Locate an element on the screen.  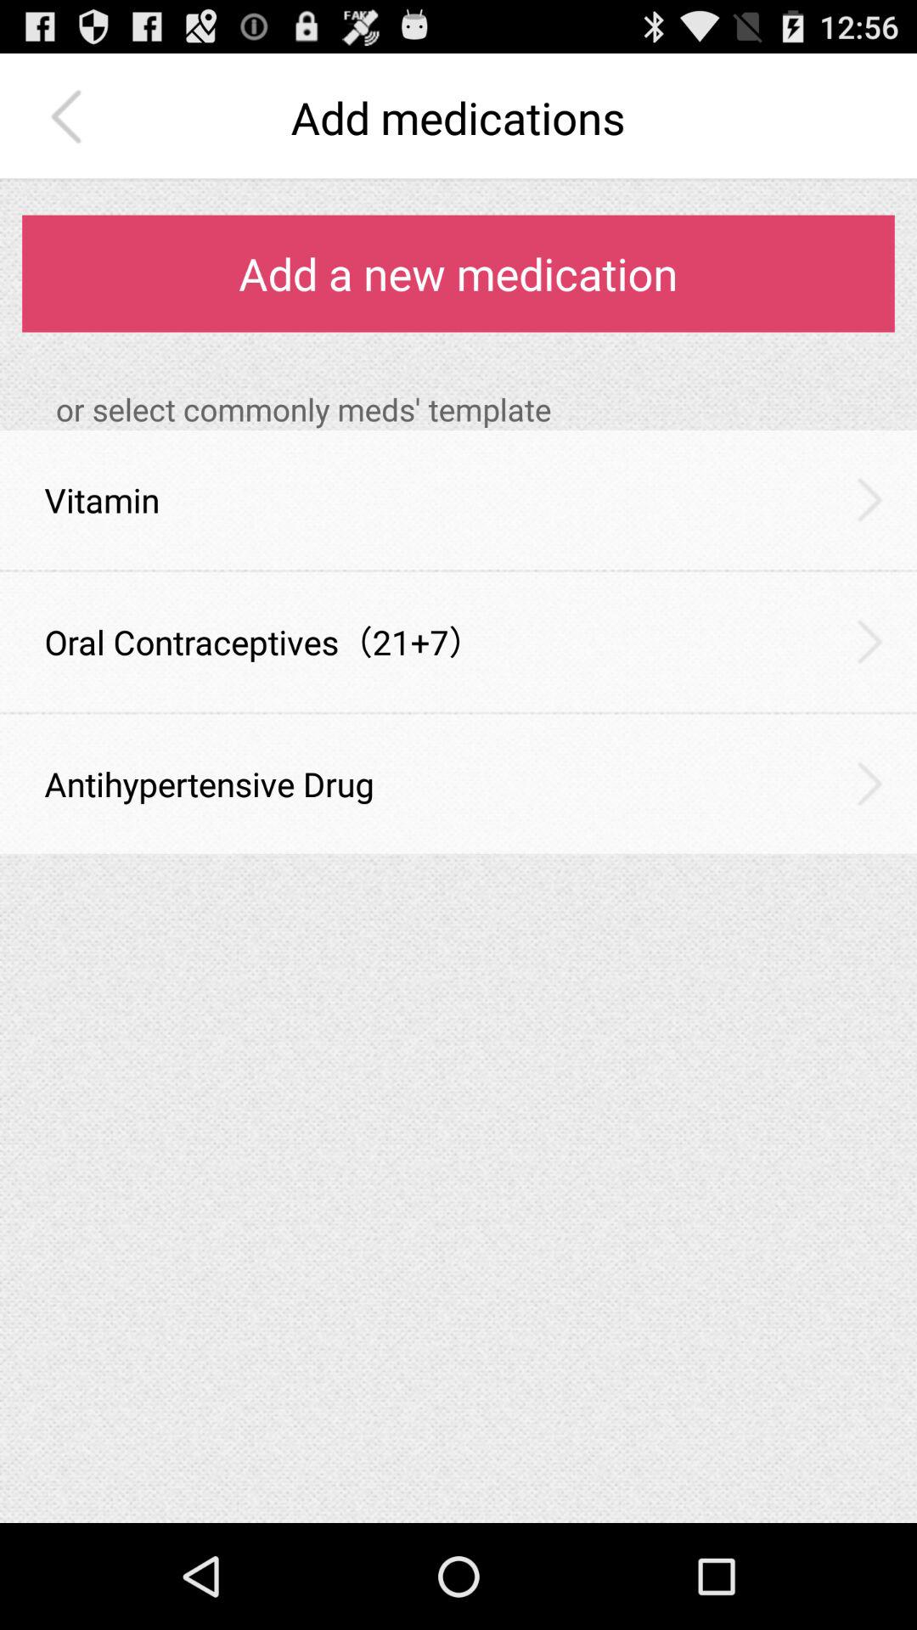
launch or select commonly app is located at coordinates (475, 409).